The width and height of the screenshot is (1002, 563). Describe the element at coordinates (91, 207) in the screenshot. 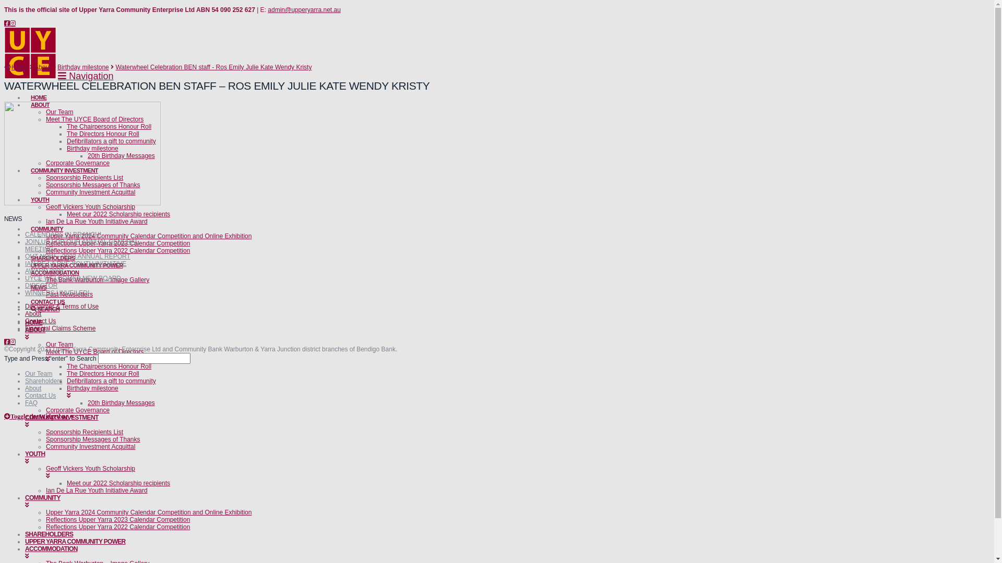

I see `Geoff Vickers Youth Scholarship` at that location.